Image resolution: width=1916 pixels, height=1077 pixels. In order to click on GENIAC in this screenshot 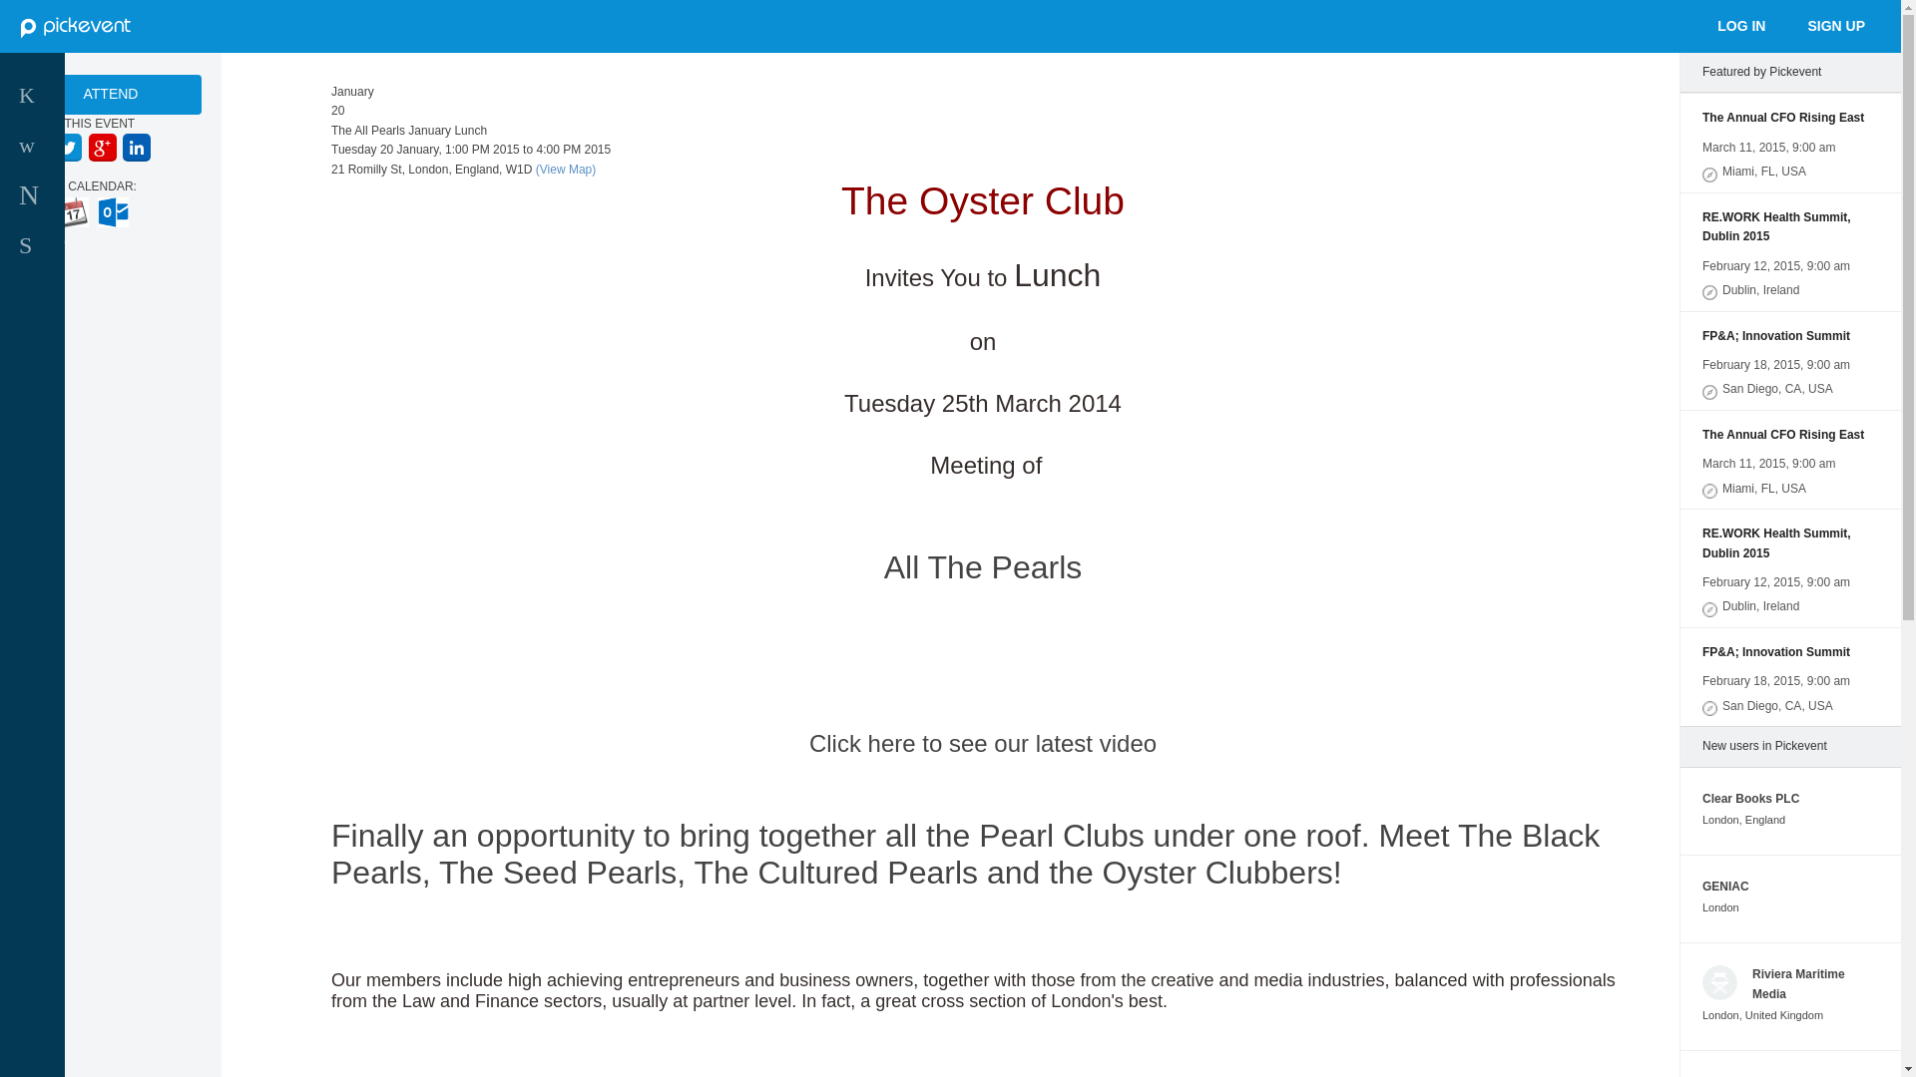, I will do `click(1725, 887)`.